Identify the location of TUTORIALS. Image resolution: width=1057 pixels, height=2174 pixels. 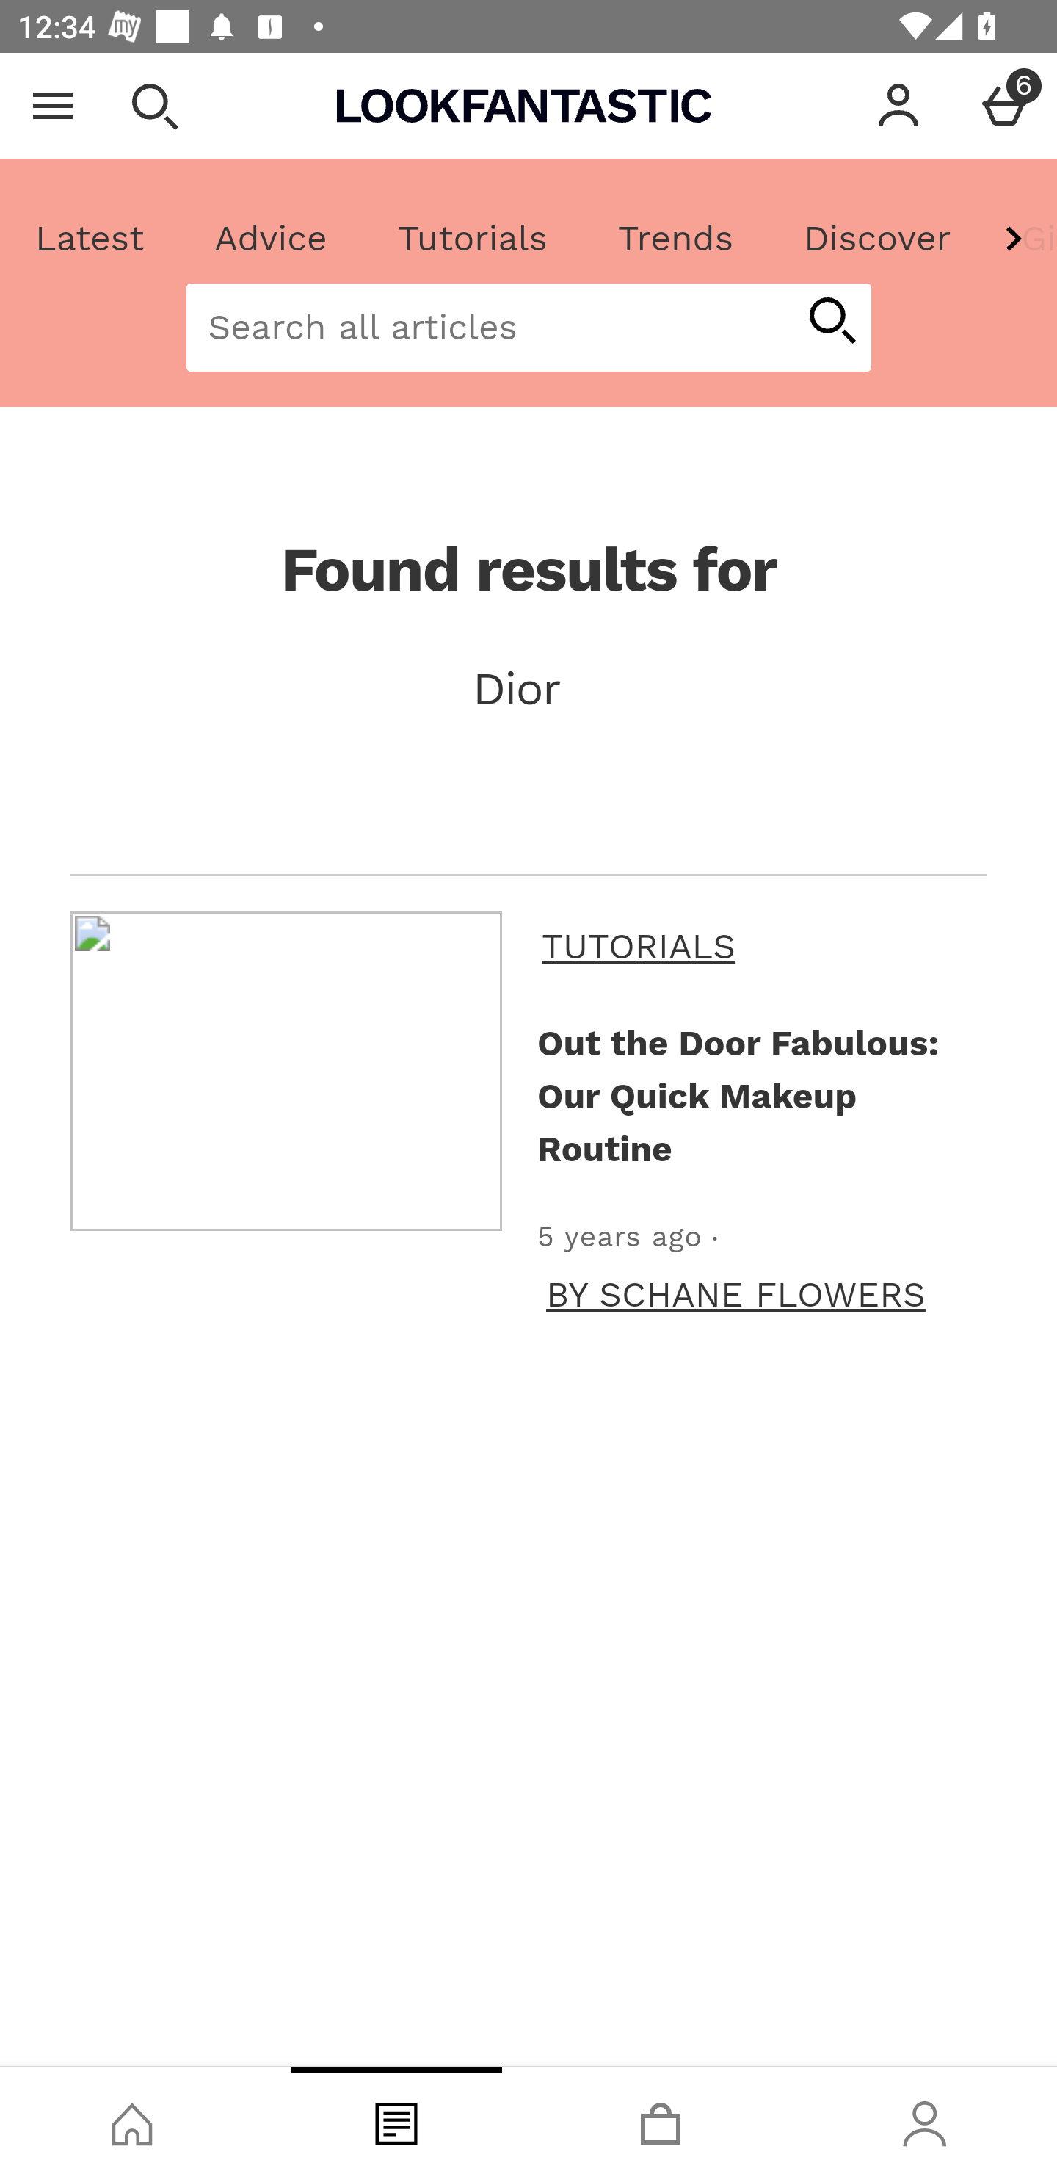
(759, 946).